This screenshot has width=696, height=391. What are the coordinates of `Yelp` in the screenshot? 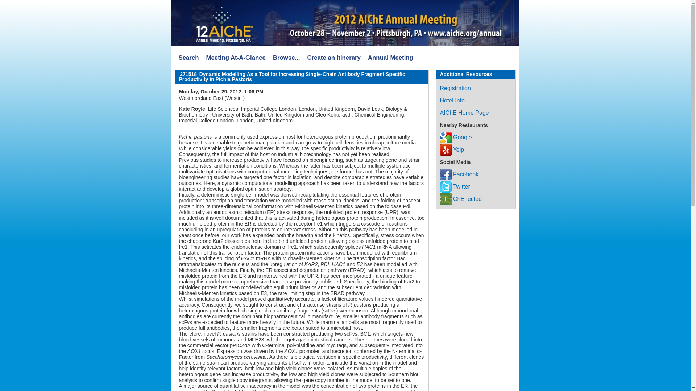 It's located at (452, 150).